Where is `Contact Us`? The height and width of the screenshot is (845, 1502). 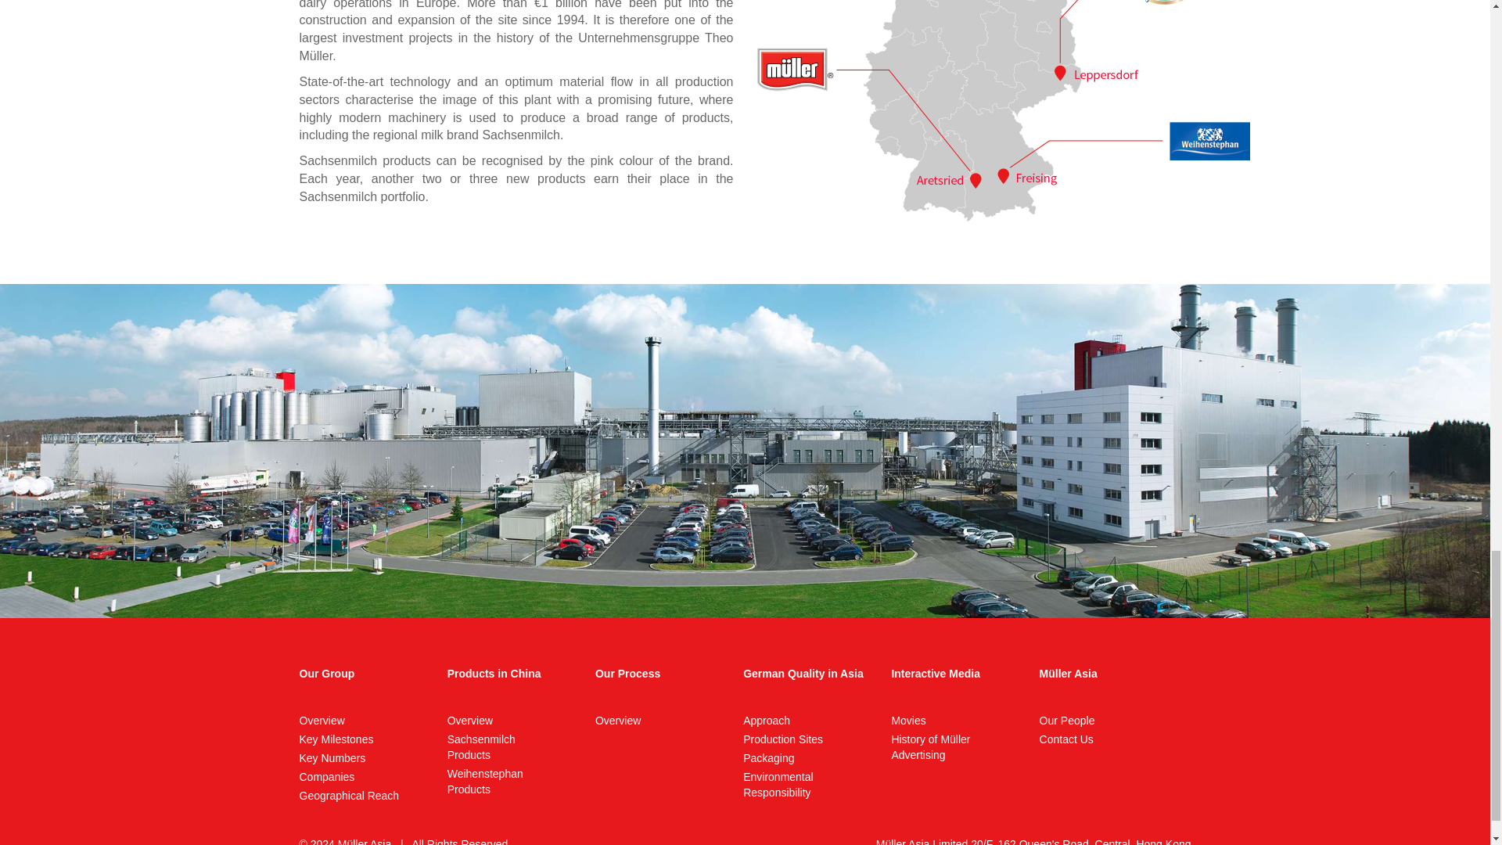 Contact Us is located at coordinates (768, 758).